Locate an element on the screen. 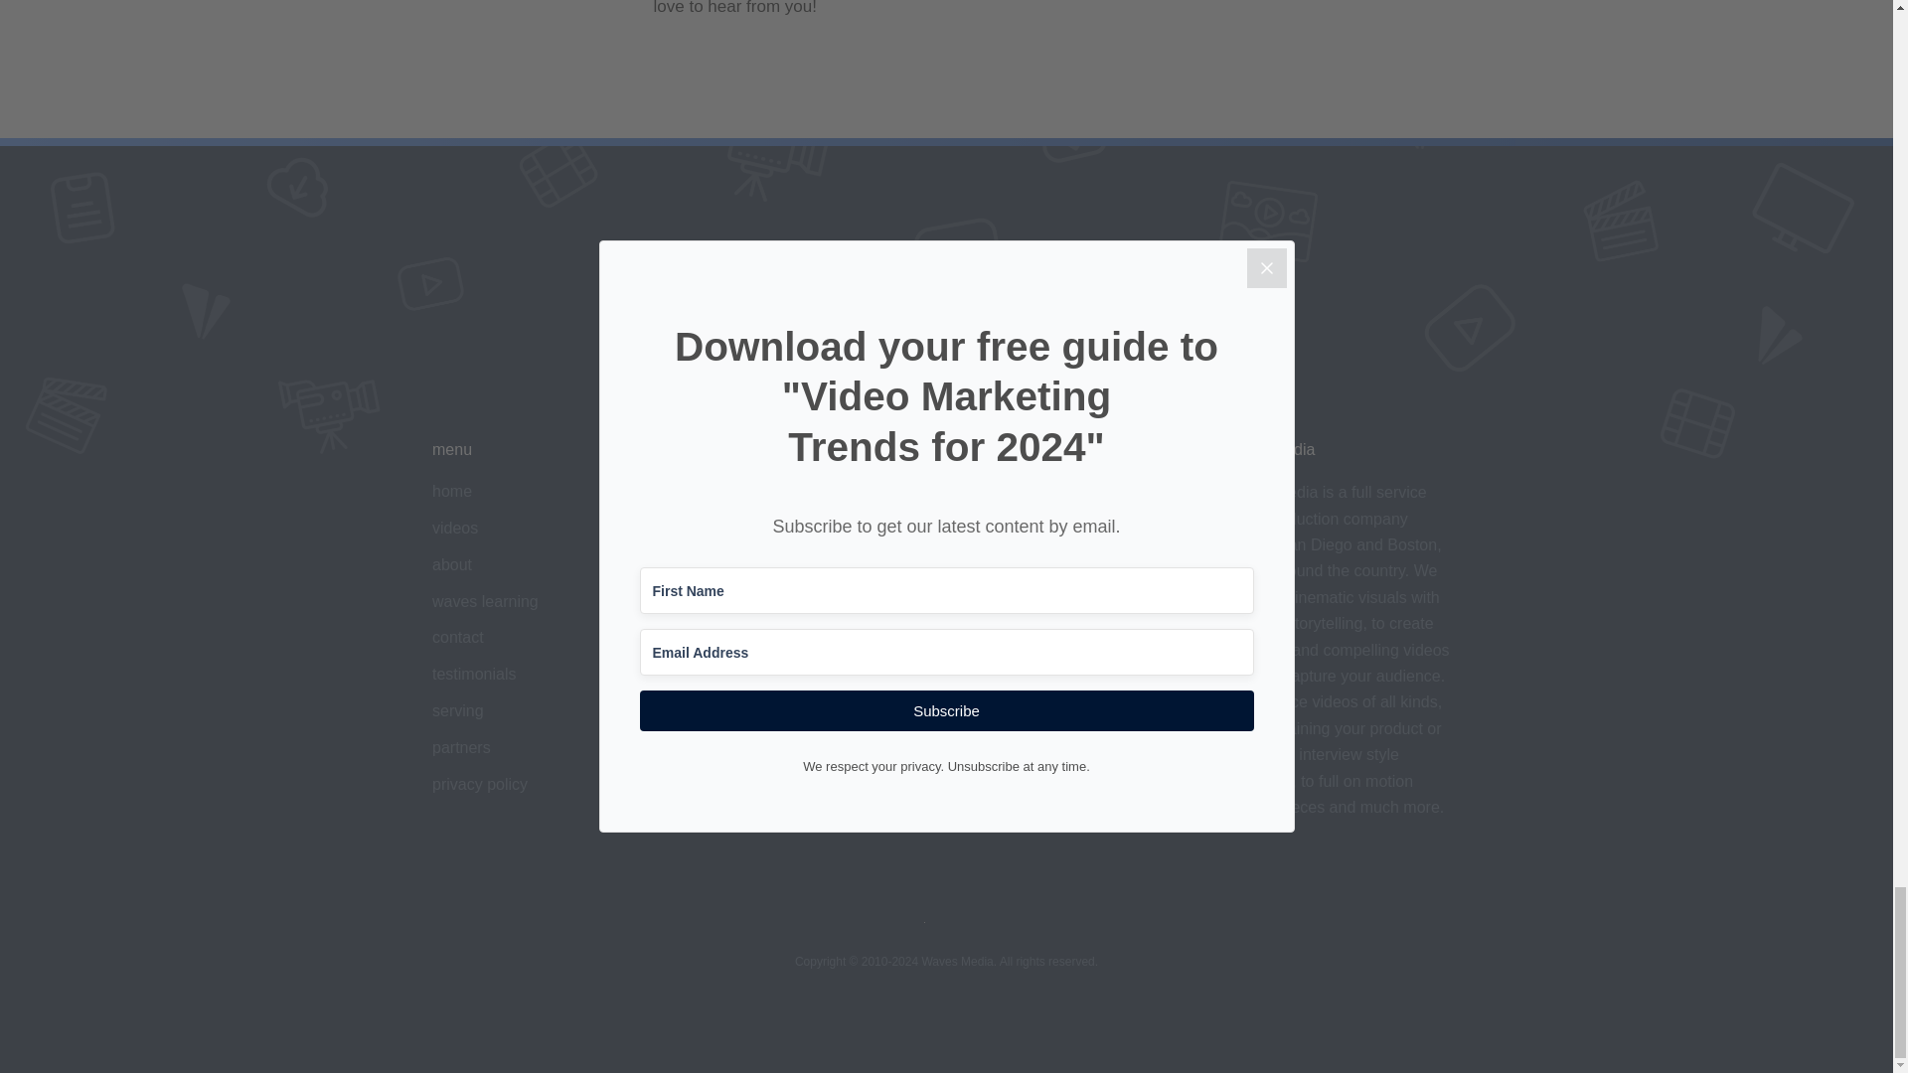  contact is located at coordinates (458, 637).